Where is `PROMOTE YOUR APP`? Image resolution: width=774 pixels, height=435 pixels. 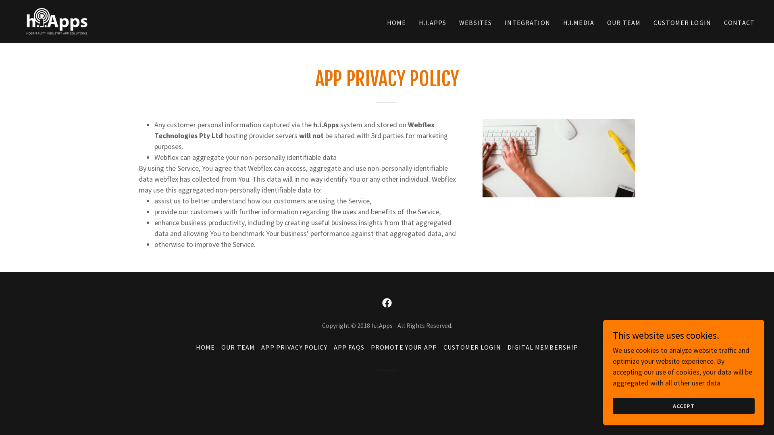 PROMOTE YOUR APP is located at coordinates (404, 347).